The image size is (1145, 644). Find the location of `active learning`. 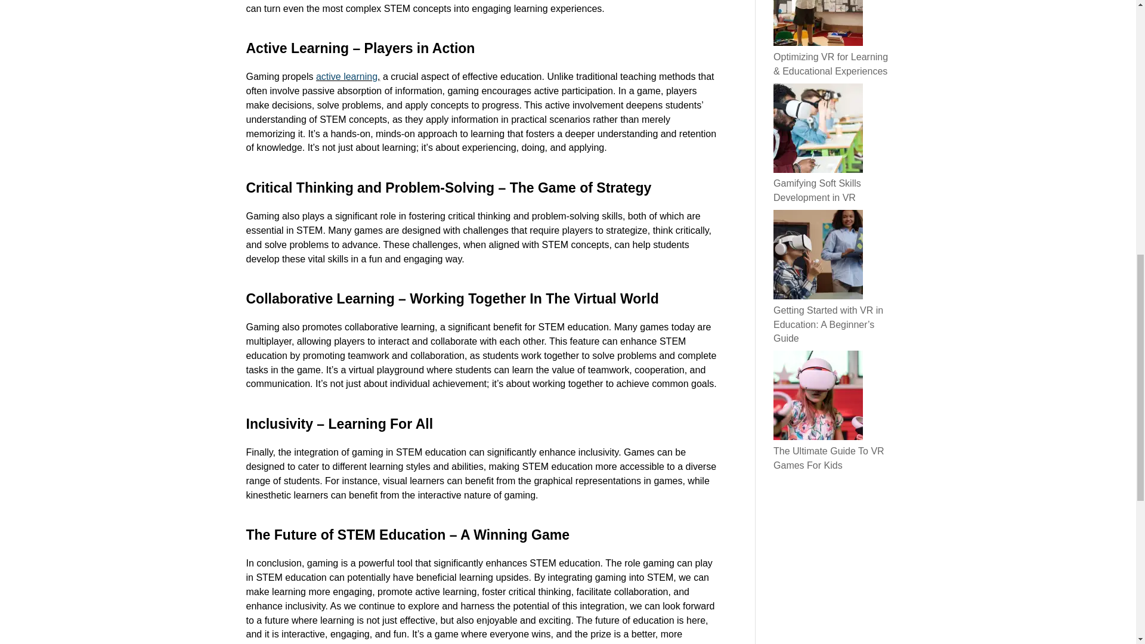

active learning is located at coordinates (346, 76).